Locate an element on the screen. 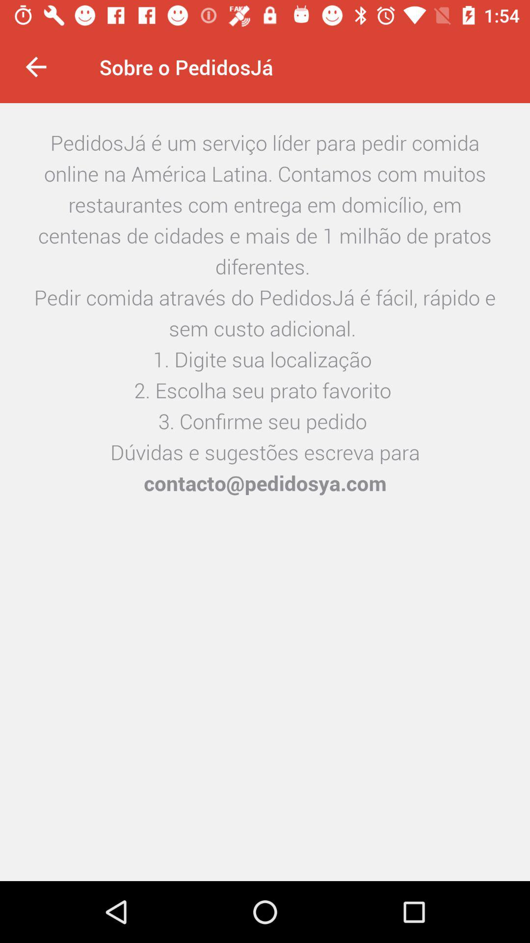 Image resolution: width=530 pixels, height=943 pixels. press the icon at the top left corner is located at coordinates (36, 67).